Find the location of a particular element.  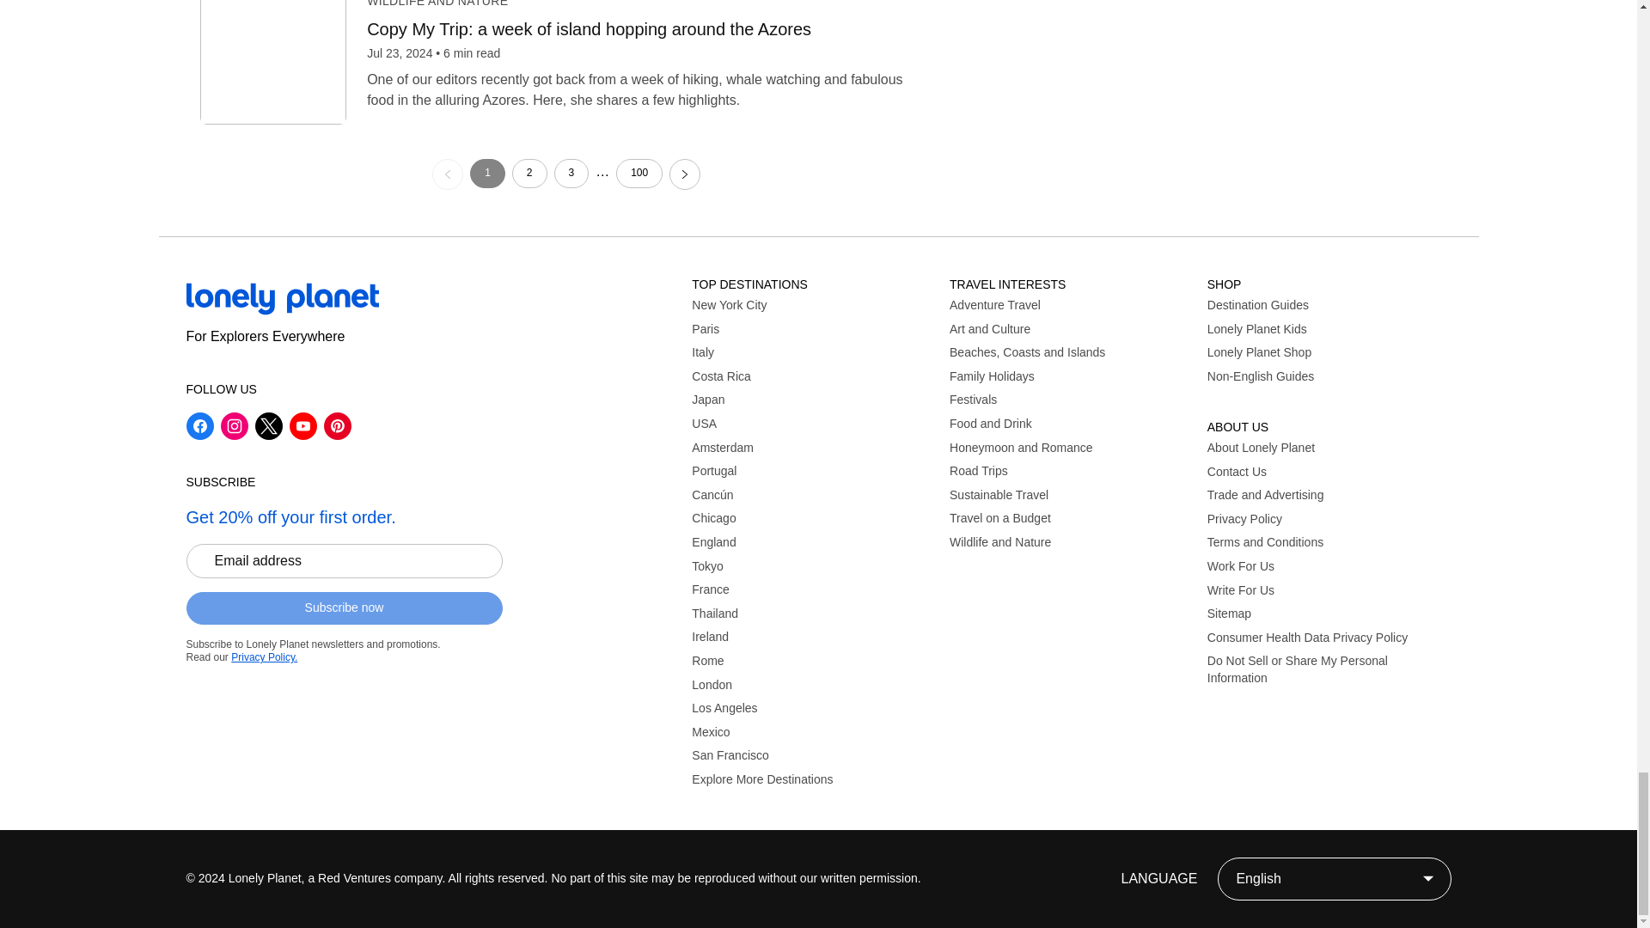

100 is located at coordinates (639, 174).